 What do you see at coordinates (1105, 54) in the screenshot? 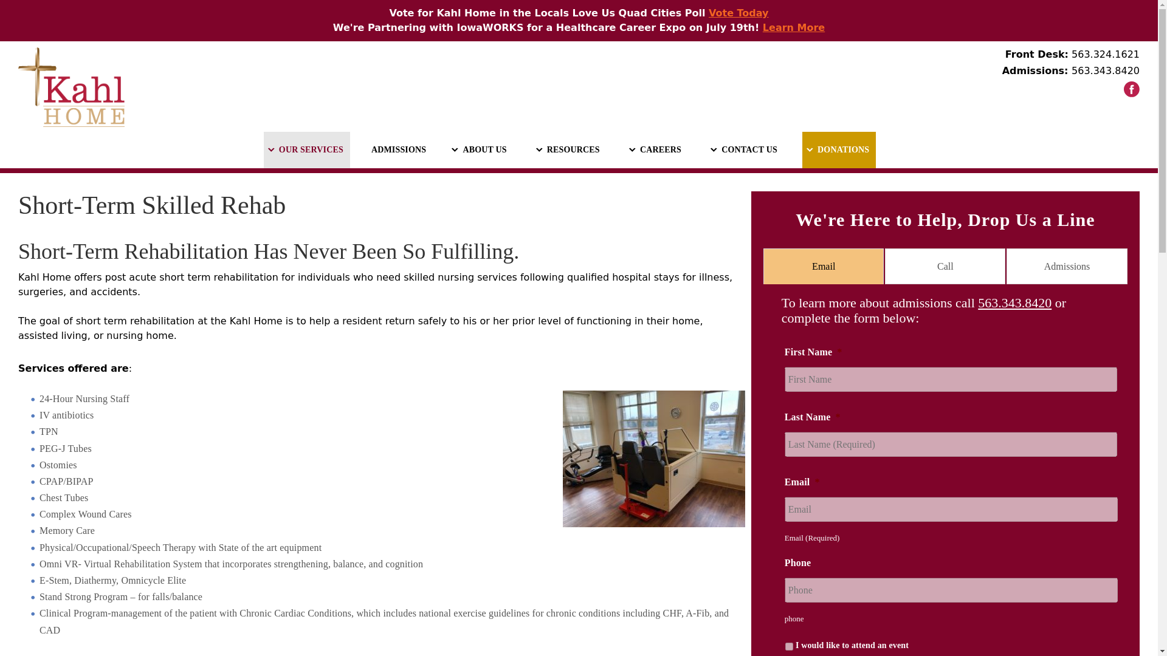
I see `563.324.1621` at bounding box center [1105, 54].